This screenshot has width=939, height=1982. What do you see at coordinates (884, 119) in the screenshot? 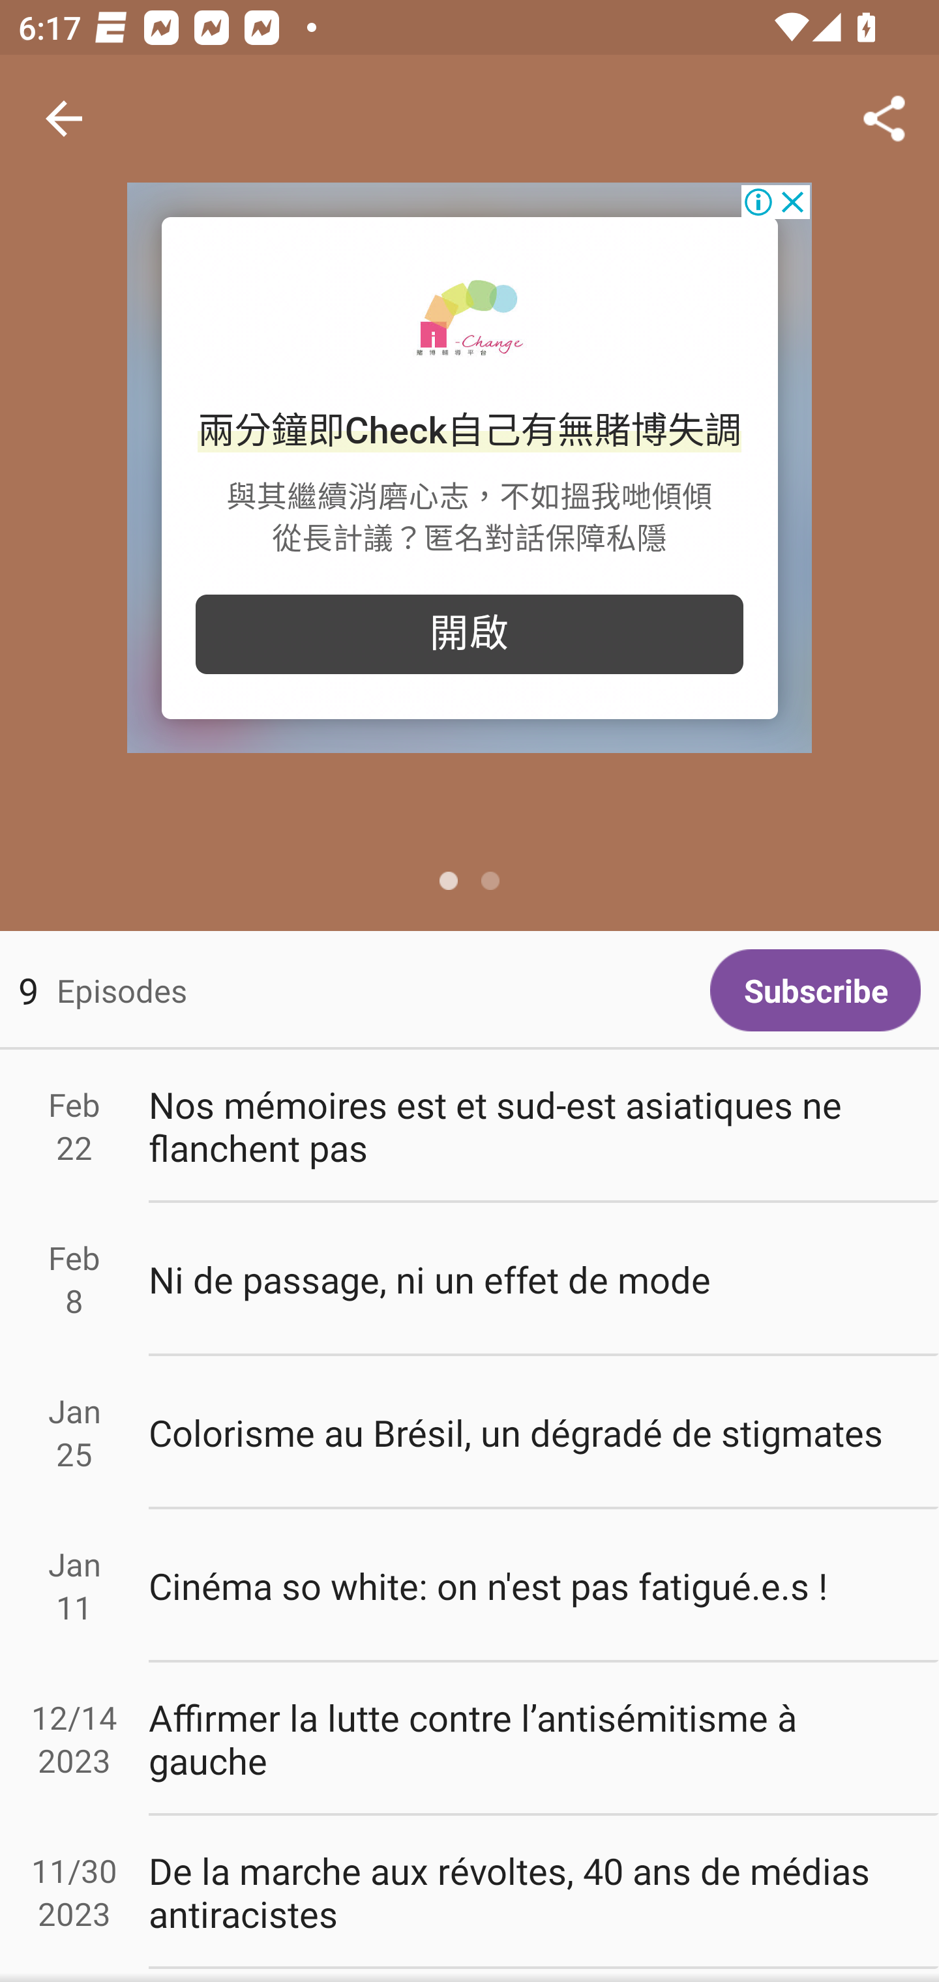
I see `Share...` at bounding box center [884, 119].